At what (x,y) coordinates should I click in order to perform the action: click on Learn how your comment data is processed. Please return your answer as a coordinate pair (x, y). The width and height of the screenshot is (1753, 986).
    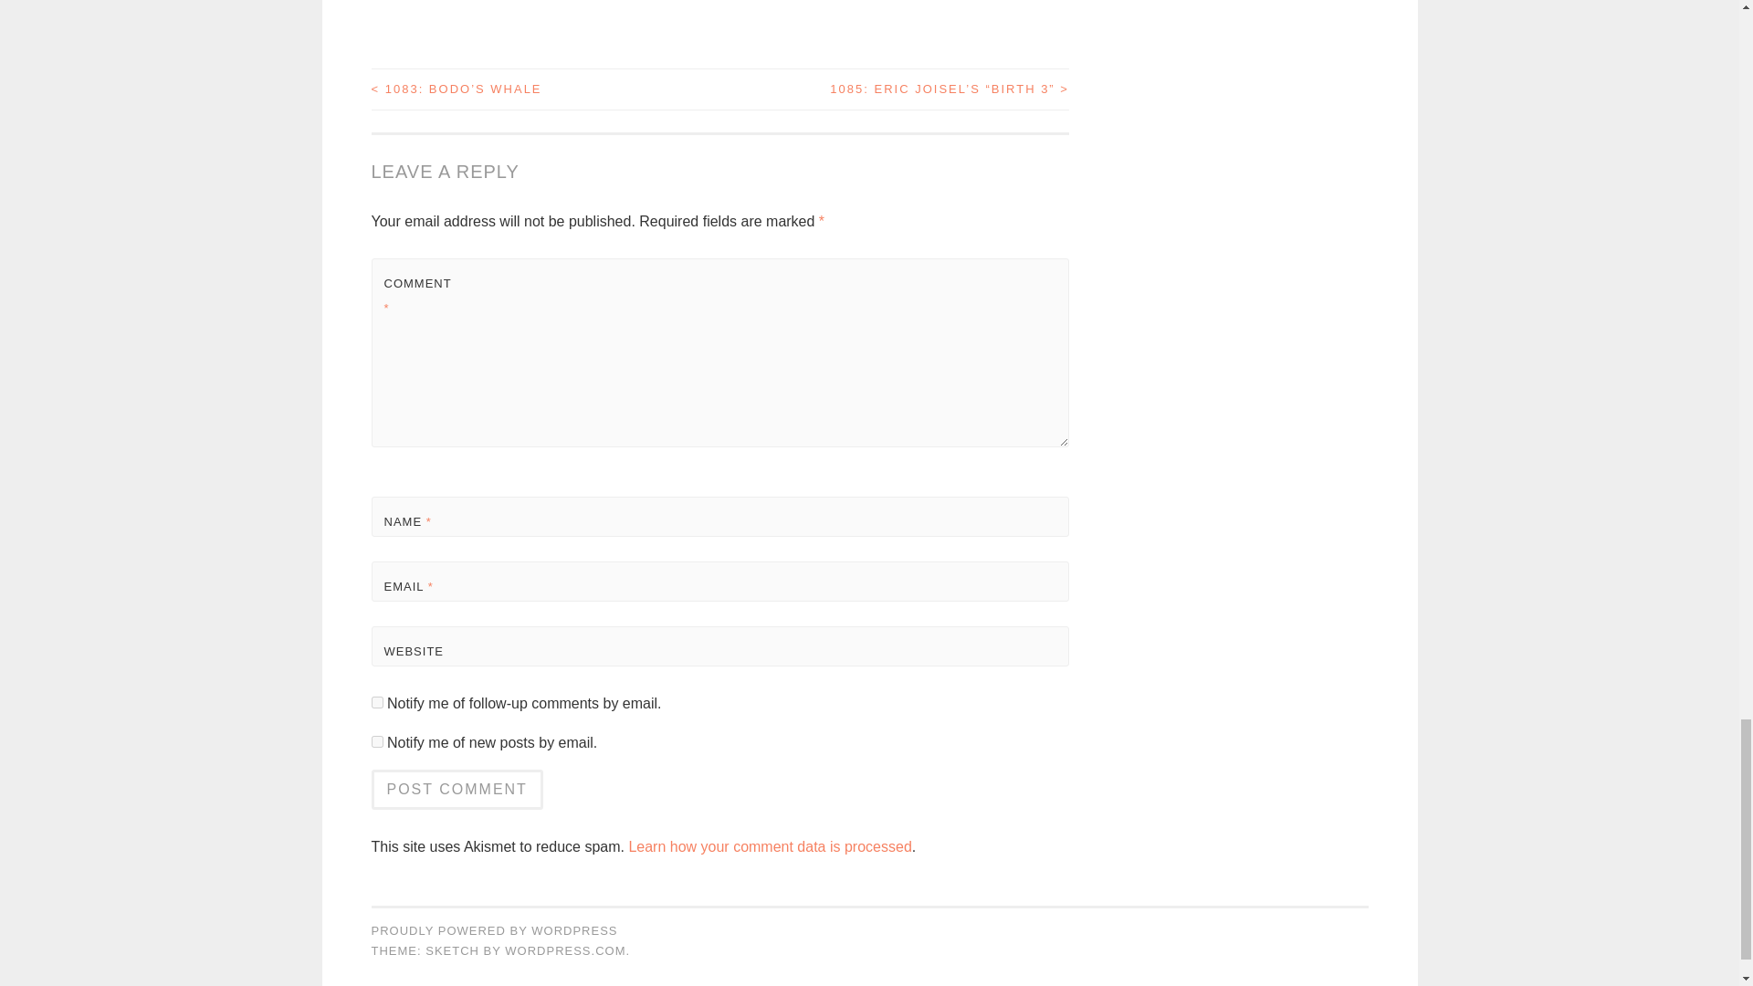
    Looking at the image, I should click on (769, 847).